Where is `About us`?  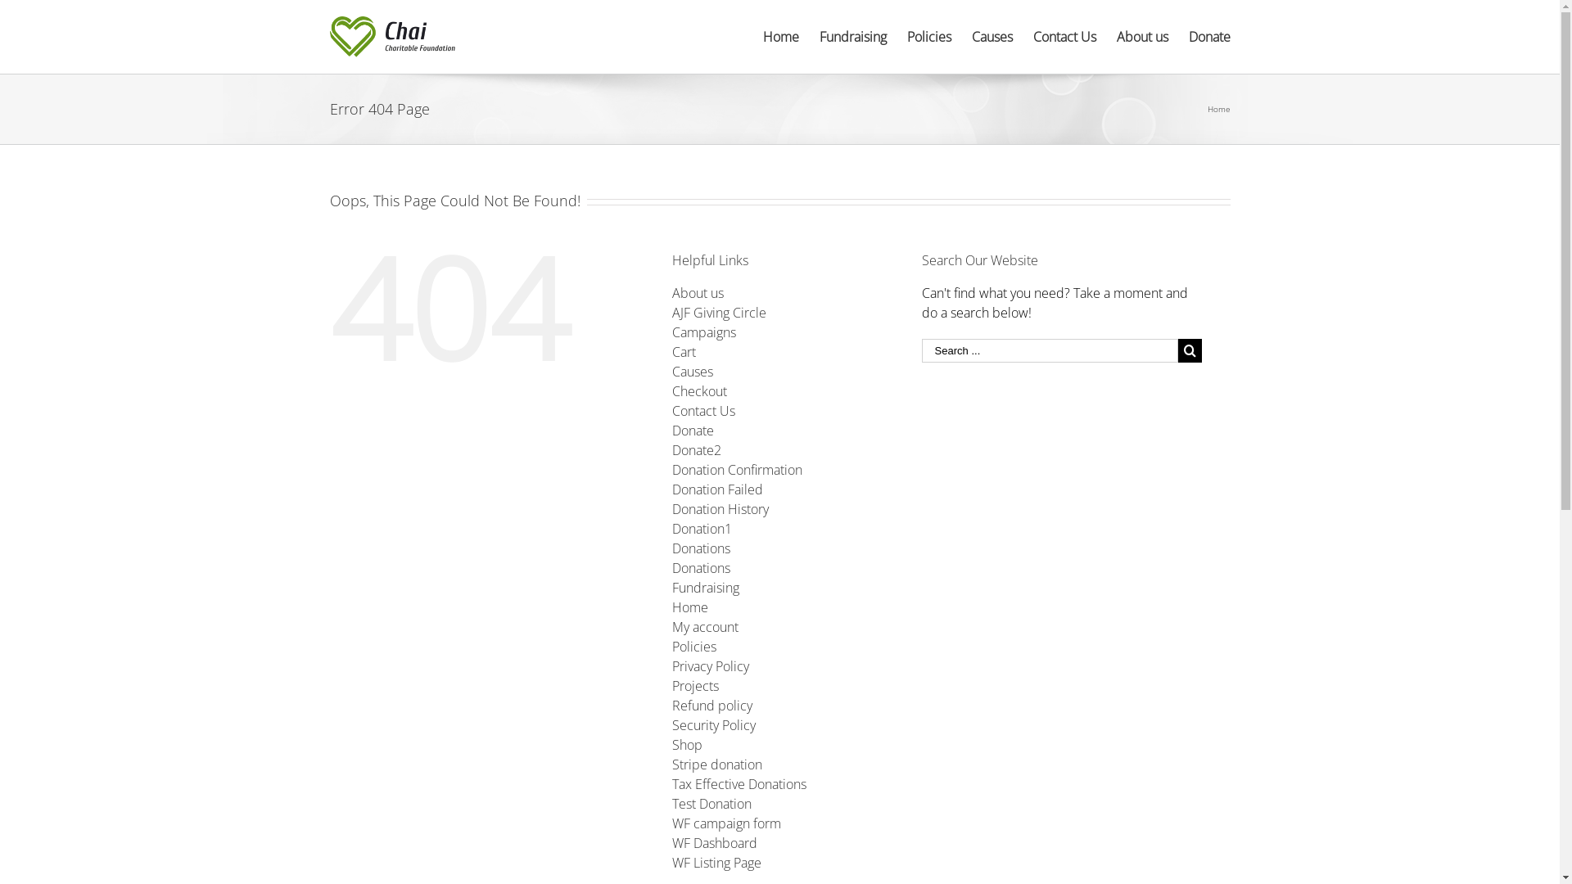
About us is located at coordinates (698, 293).